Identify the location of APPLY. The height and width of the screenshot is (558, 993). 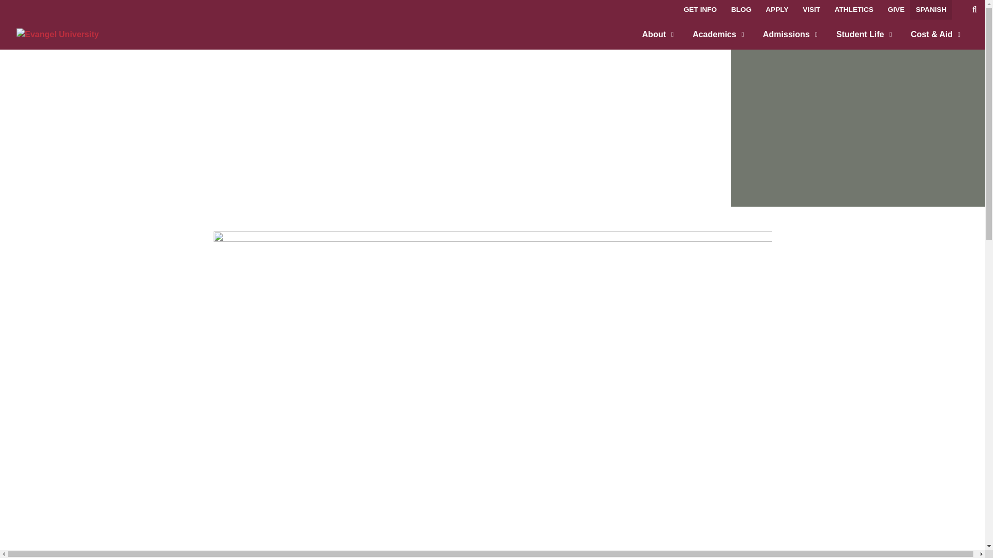
(777, 9).